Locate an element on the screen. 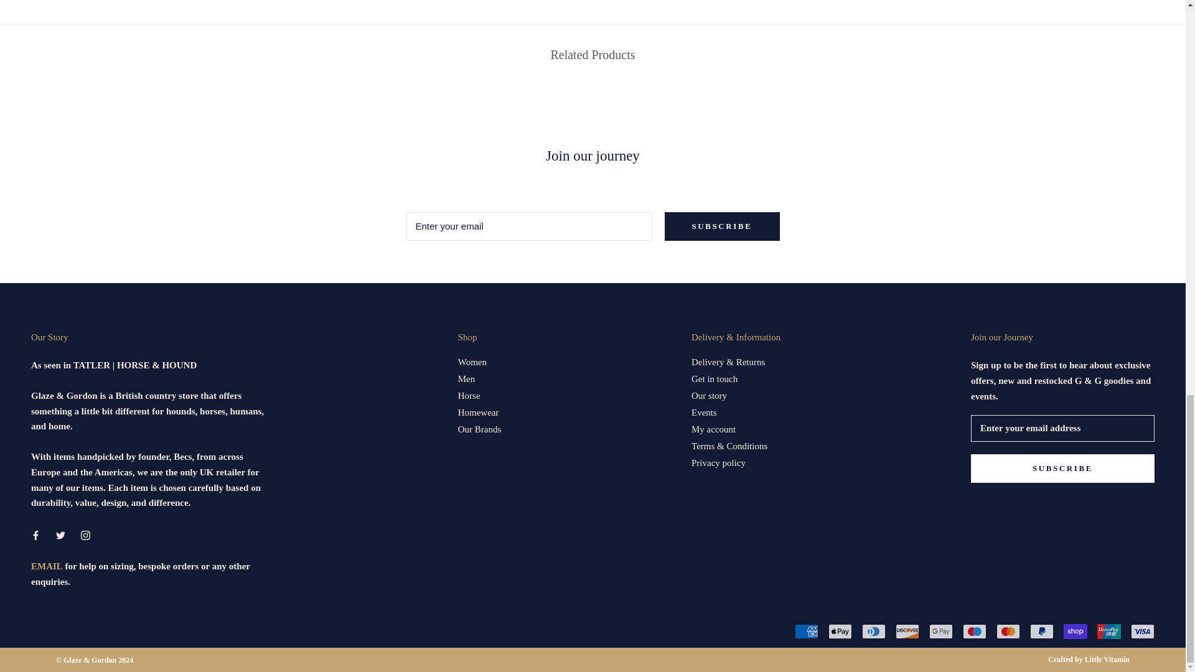 The image size is (1195, 672). Apple Pay is located at coordinates (840, 632).